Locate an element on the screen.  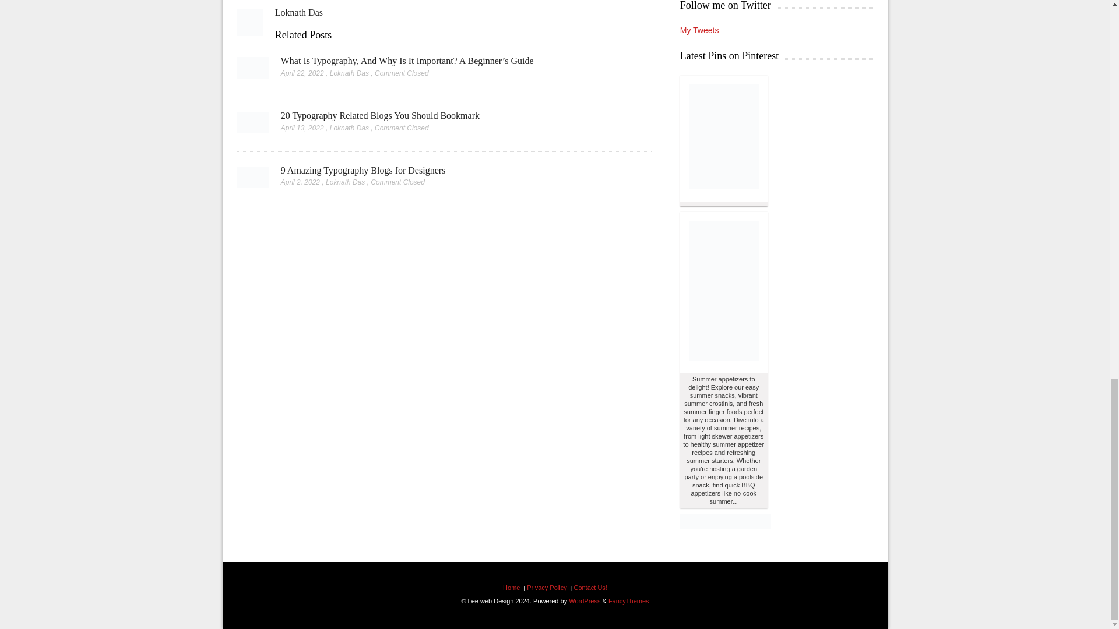
Posts by Loknath Das is located at coordinates (350, 128).